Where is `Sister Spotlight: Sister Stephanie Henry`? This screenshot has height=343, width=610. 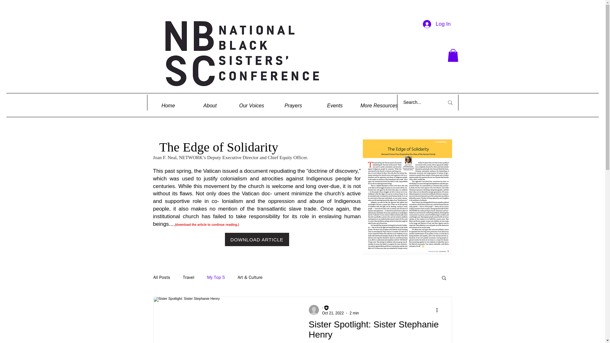 Sister Spotlight: Sister Stephanie Henry is located at coordinates (374, 331).